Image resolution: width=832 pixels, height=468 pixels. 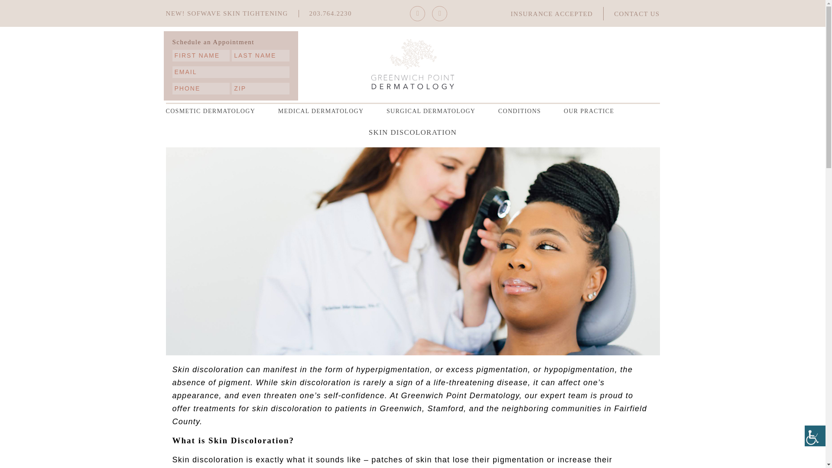 What do you see at coordinates (552, 13) in the screenshot?
I see `INSURANCE ACCEPTED` at bounding box center [552, 13].